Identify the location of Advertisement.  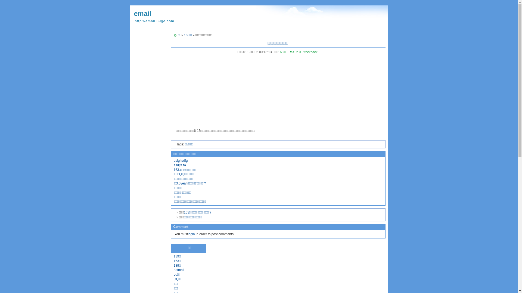
(278, 90).